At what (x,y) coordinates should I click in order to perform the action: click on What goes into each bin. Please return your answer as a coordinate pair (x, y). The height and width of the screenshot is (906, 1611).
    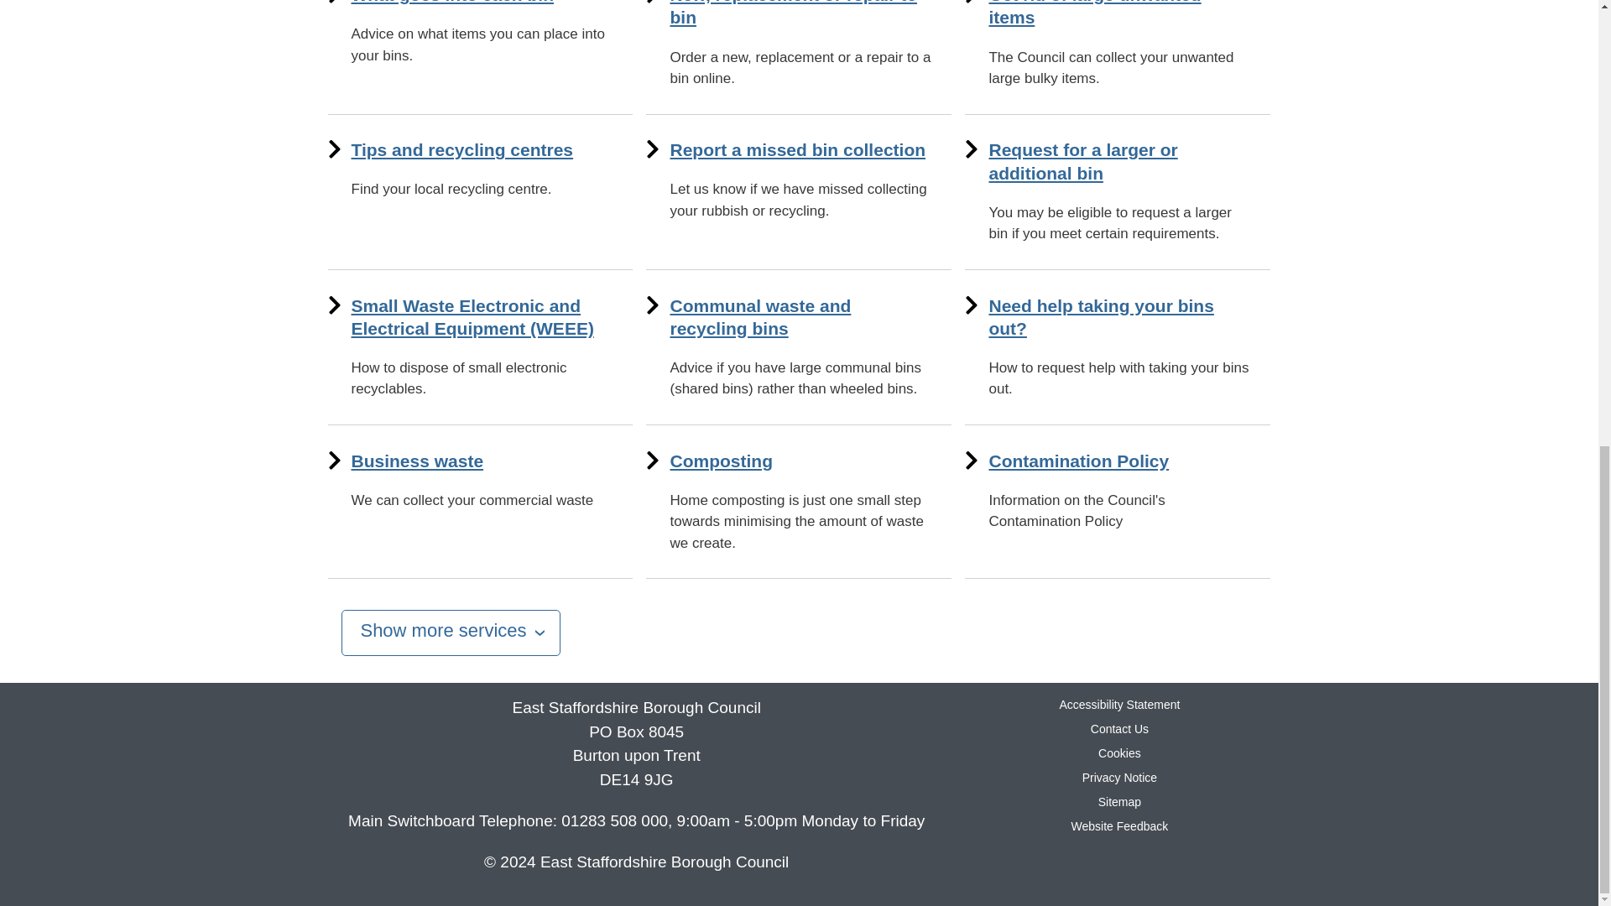
    Looking at the image, I should click on (452, 2).